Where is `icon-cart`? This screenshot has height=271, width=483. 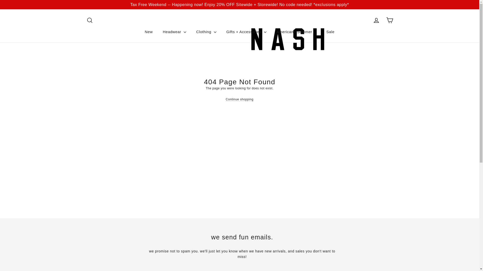
icon-cart is located at coordinates (389, 20).